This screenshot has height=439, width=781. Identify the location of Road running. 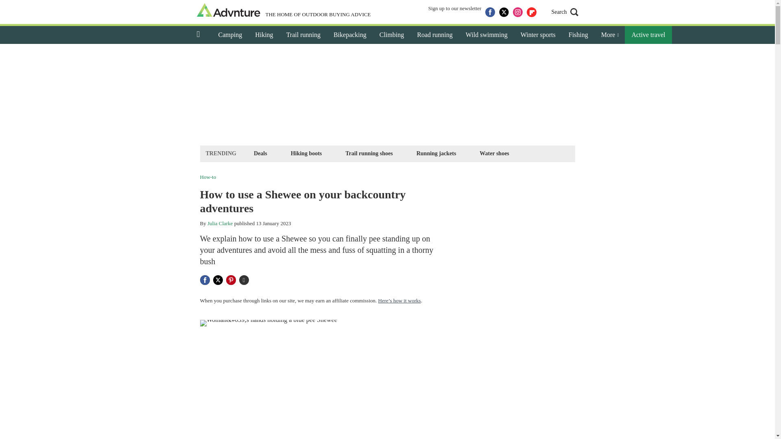
(434, 35).